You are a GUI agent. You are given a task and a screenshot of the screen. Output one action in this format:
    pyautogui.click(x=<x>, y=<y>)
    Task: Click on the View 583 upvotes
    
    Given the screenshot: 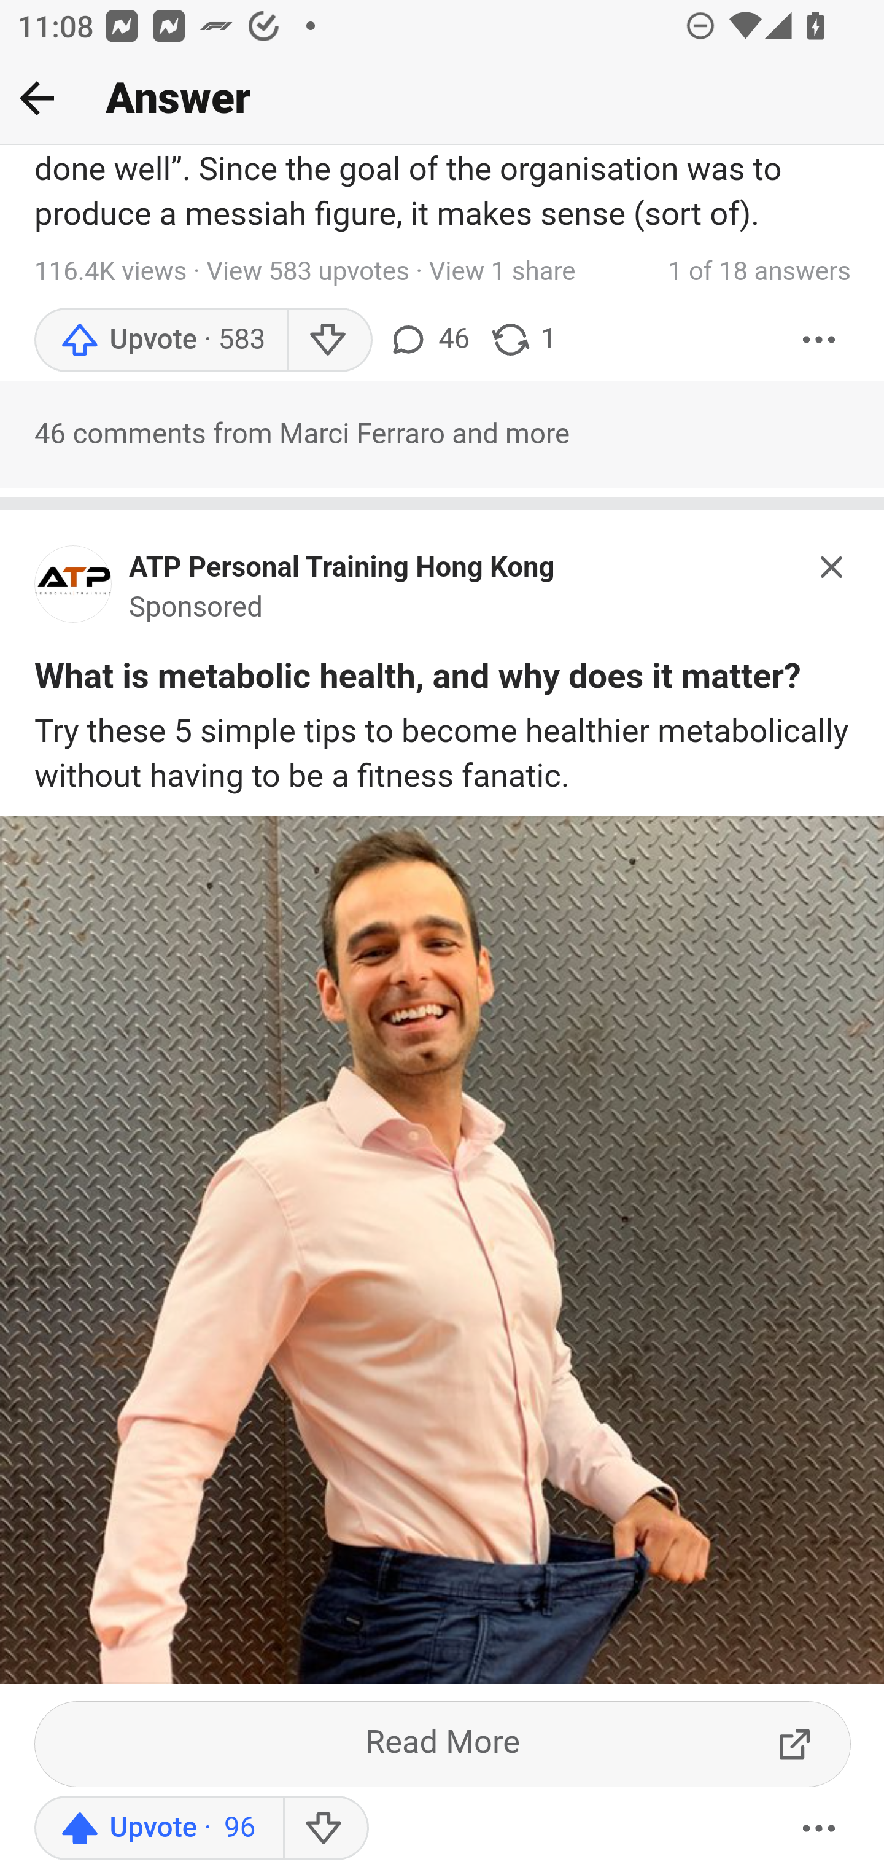 What is the action you would take?
    pyautogui.click(x=308, y=273)
    